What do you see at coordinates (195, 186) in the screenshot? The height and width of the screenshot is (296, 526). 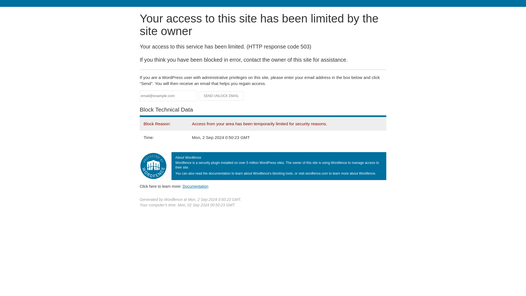 I see `Documentation` at bounding box center [195, 186].